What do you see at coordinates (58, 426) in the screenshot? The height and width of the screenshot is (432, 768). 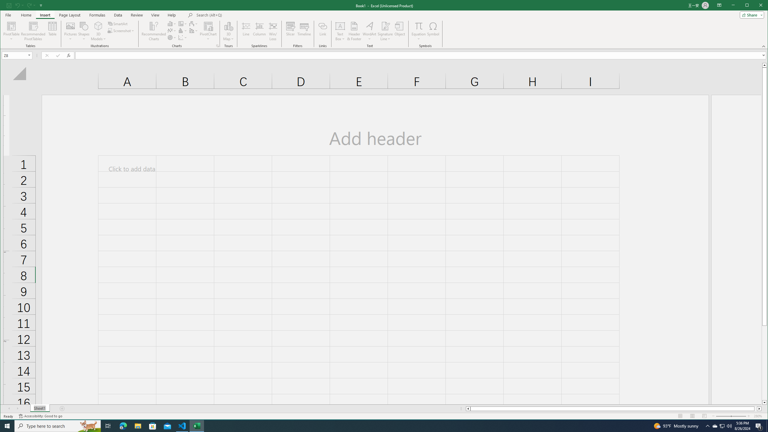 I see `Type here to search` at bounding box center [58, 426].